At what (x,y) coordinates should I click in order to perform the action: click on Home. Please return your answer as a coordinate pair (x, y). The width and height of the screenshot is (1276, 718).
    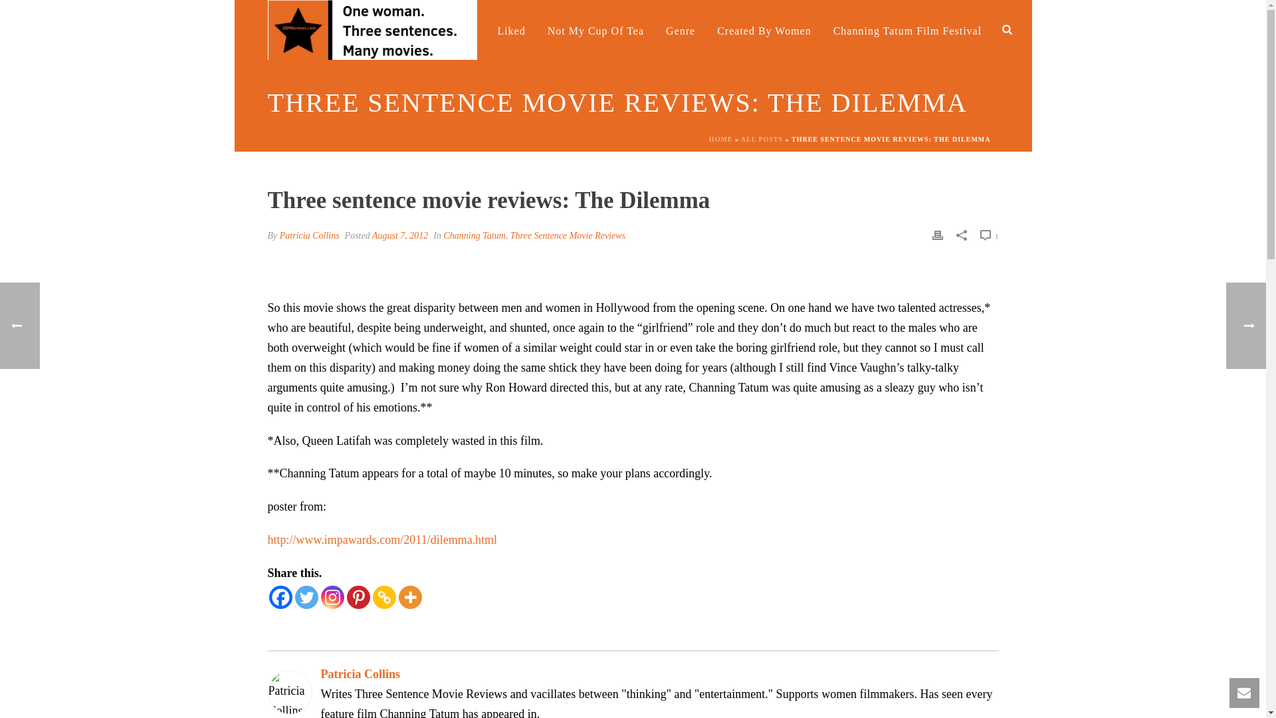
    Looking at the image, I should click on (461, 29).